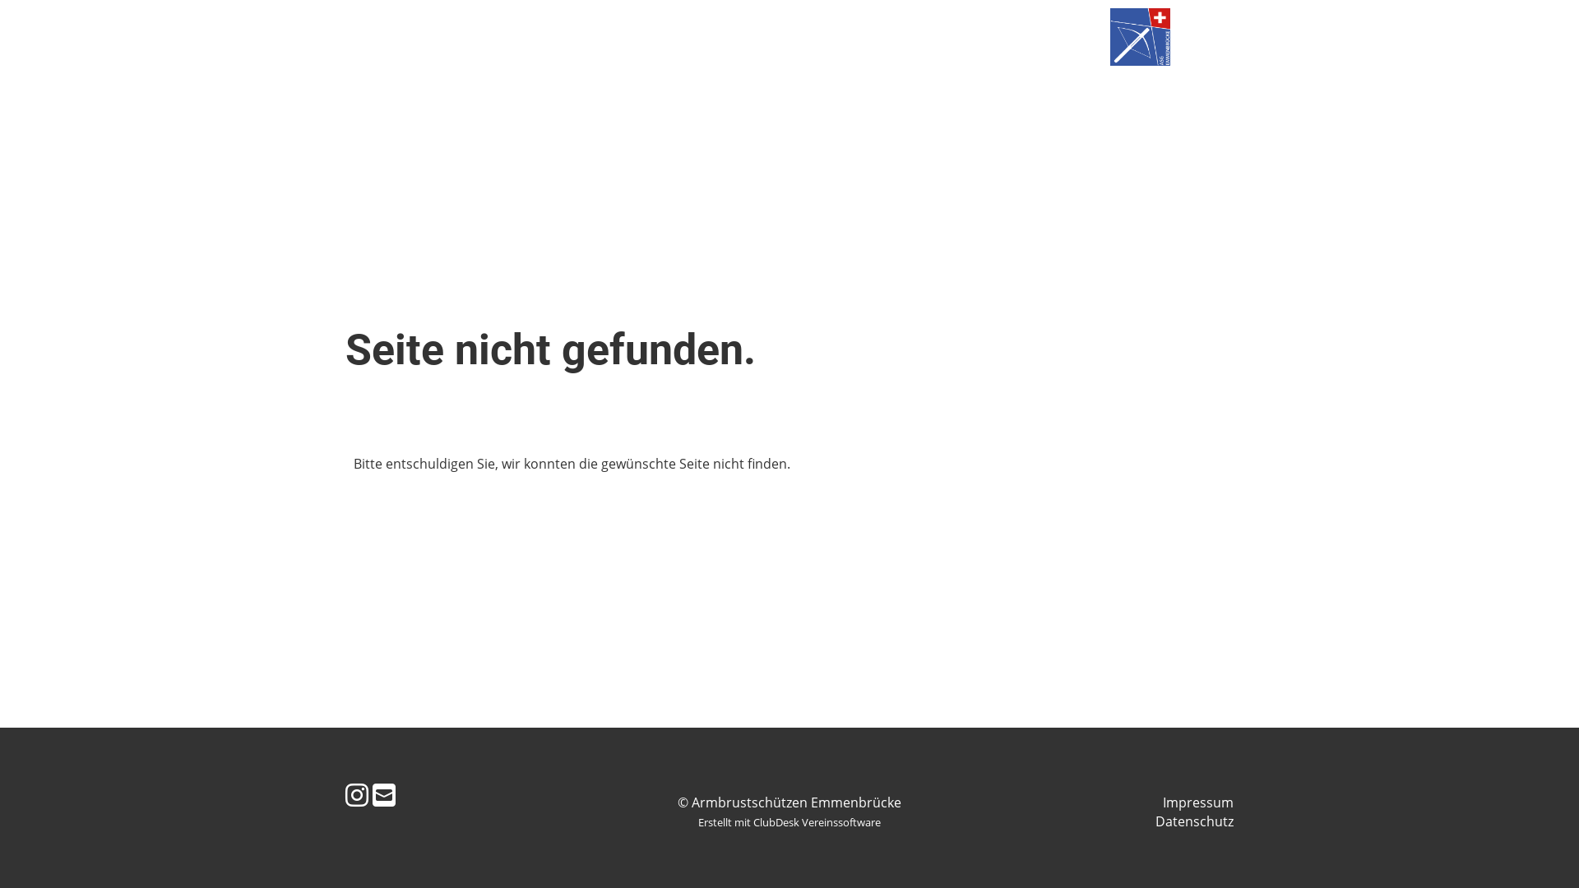 The image size is (1579, 888). What do you see at coordinates (789, 822) in the screenshot?
I see `Erstellt mit ClubDesk Vereinssoftware` at bounding box center [789, 822].